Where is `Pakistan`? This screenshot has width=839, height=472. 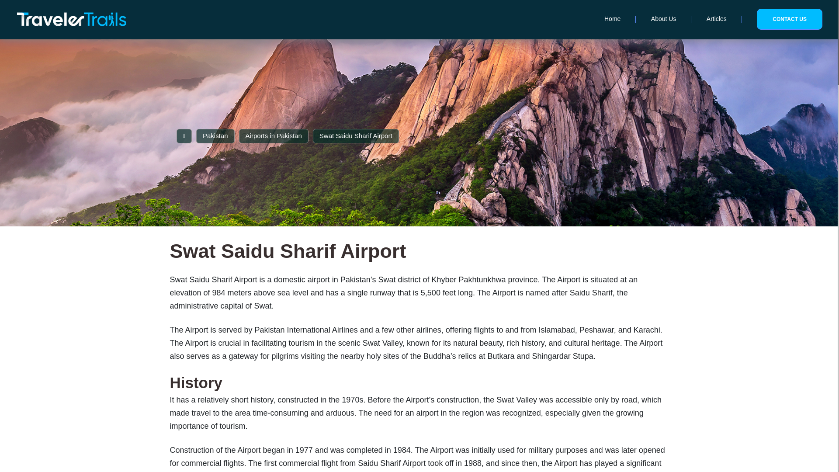
Pakistan is located at coordinates (215, 135).